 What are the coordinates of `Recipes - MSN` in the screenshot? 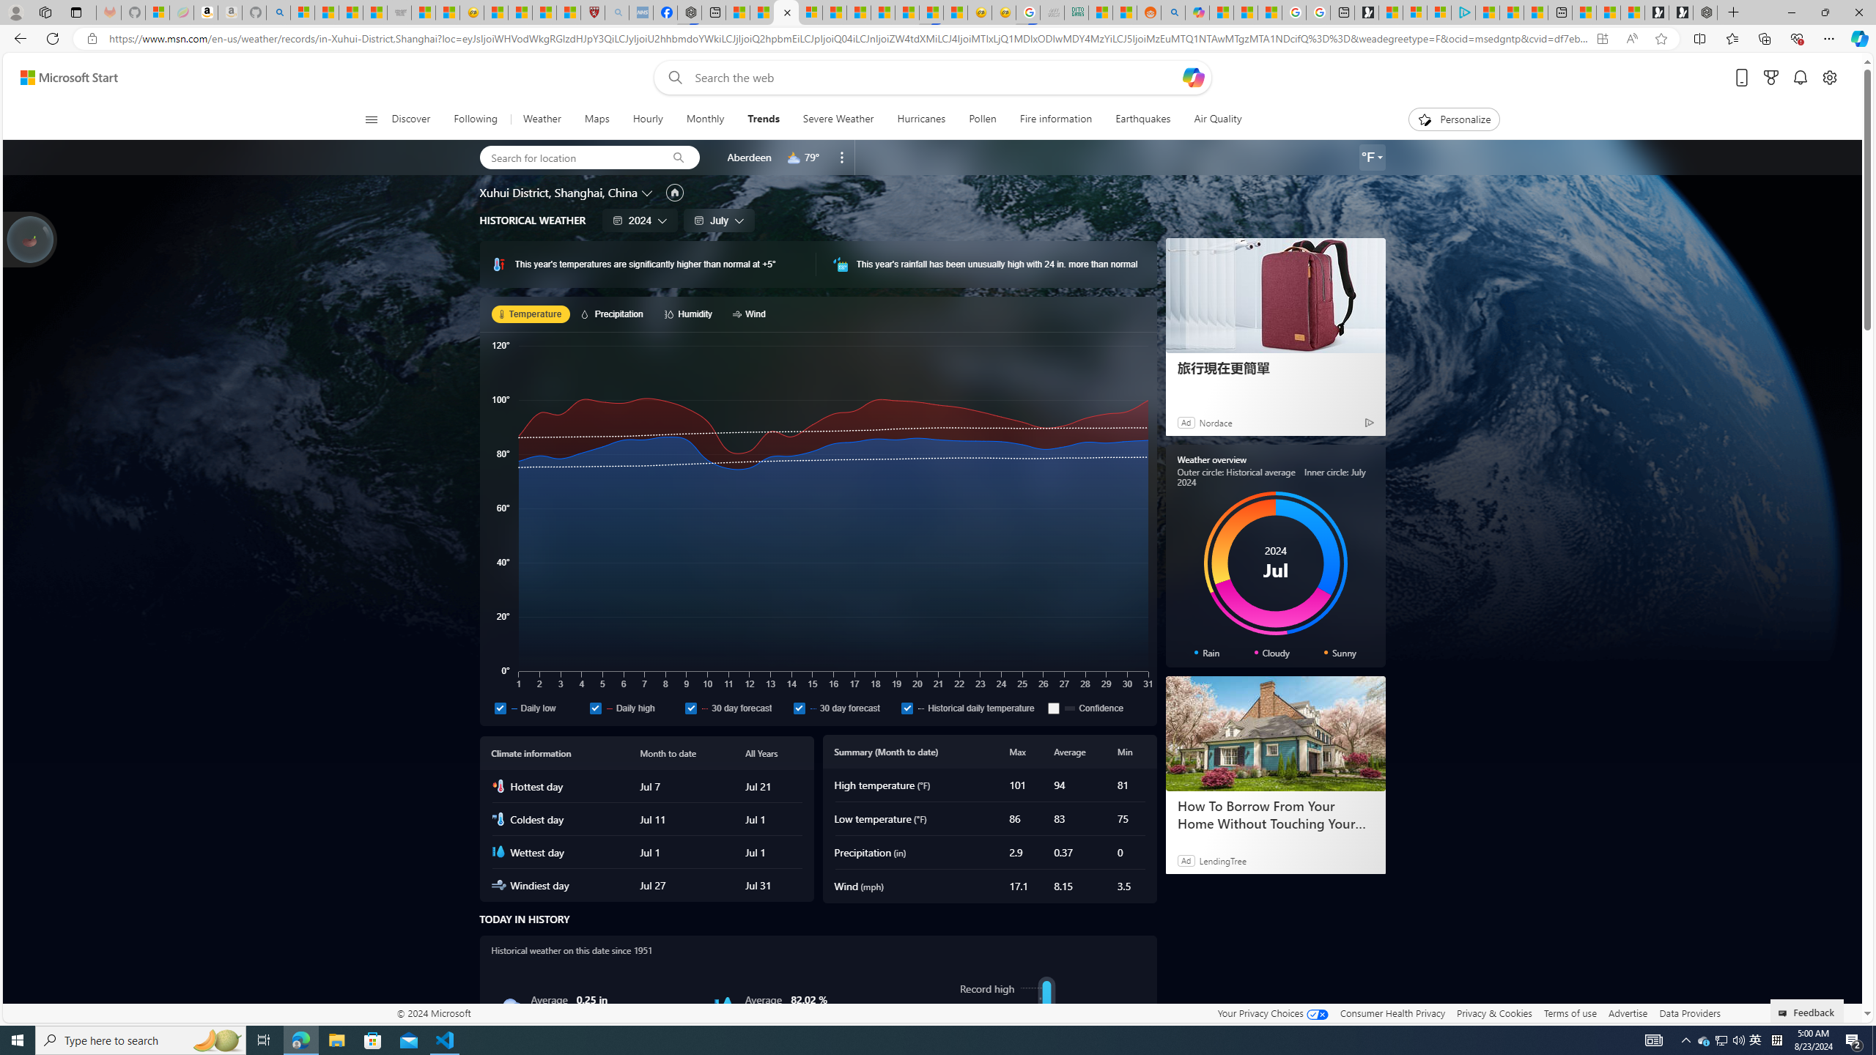 It's located at (495, 12).